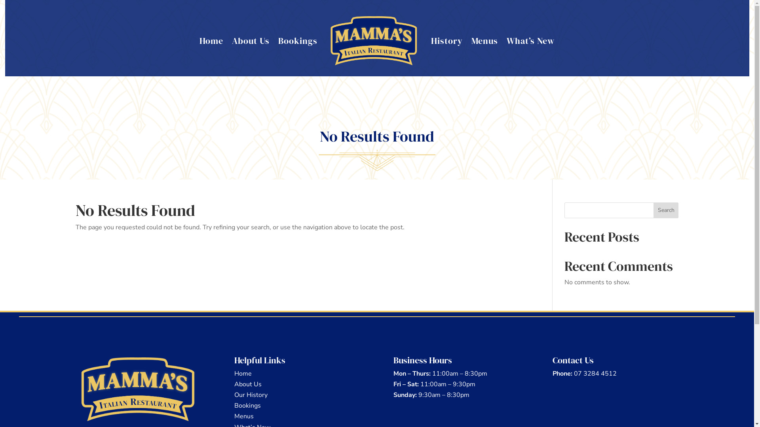 The image size is (760, 427). Describe the element at coordinates (447, 41) in the screenshot. I see `History` at that location.